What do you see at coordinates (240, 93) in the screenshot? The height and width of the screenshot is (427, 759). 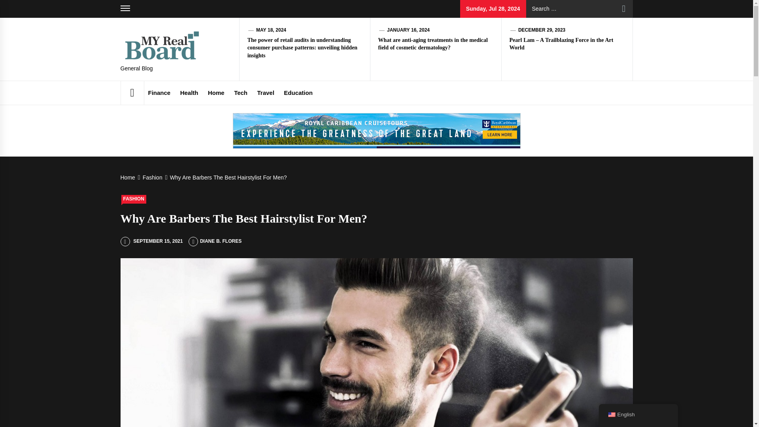 I see `Tech` at bounding box center [240, 93].